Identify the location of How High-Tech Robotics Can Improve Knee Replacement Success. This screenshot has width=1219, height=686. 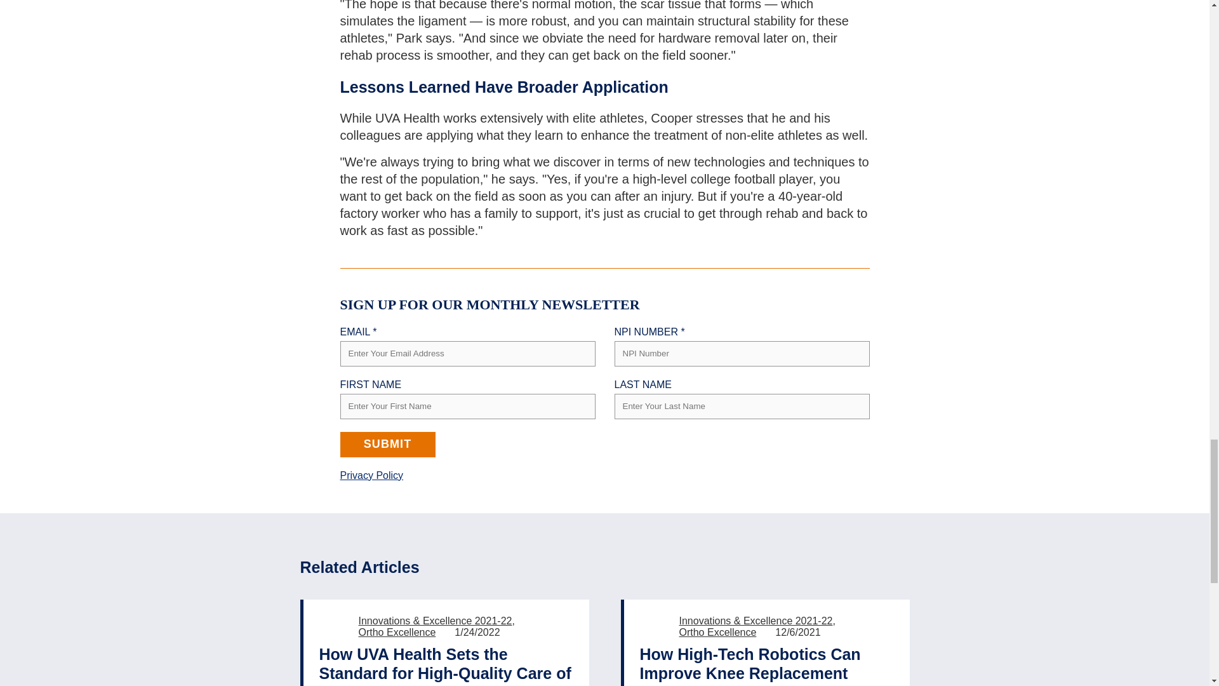
(767, 666).